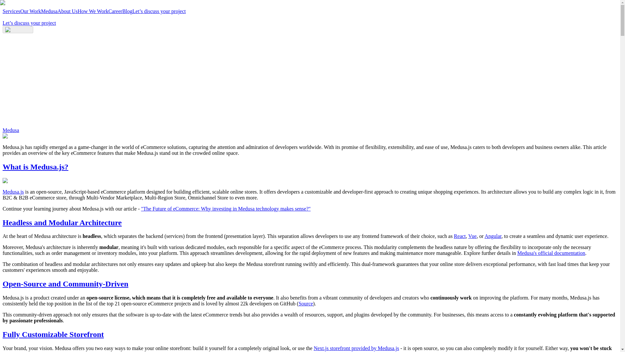 This screenshot has height=352, width=625. Describe the element at coordinates (62, 222) in the screenshot. I see `Headless and Modular Architecture` at that location.